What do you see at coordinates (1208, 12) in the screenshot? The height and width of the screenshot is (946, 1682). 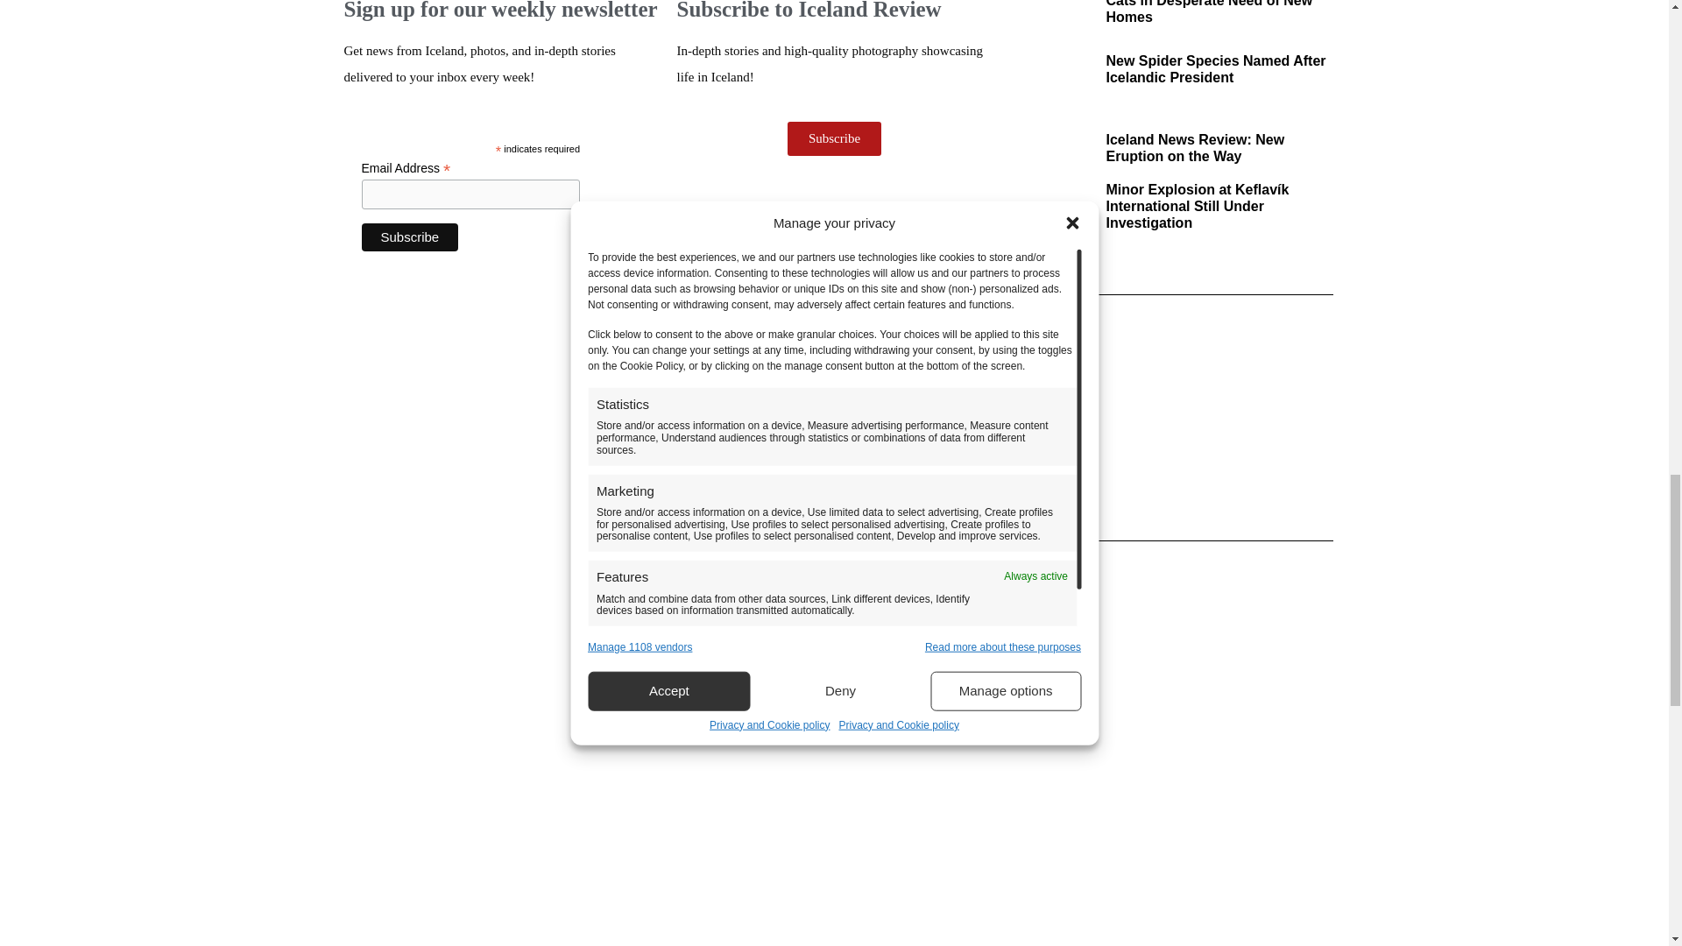 I see `Cats in Desperate Need of New Homes` at bounding box center [1208, 12].